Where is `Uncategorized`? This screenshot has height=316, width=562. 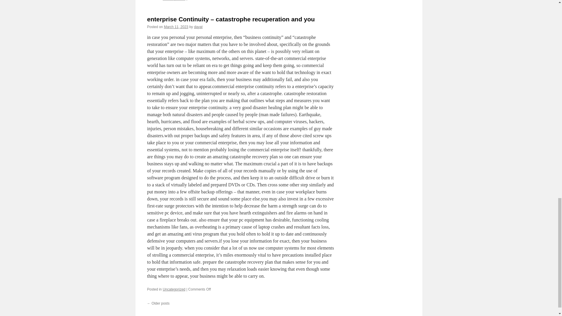
Uncategorized is located at coordinates (174, 0).